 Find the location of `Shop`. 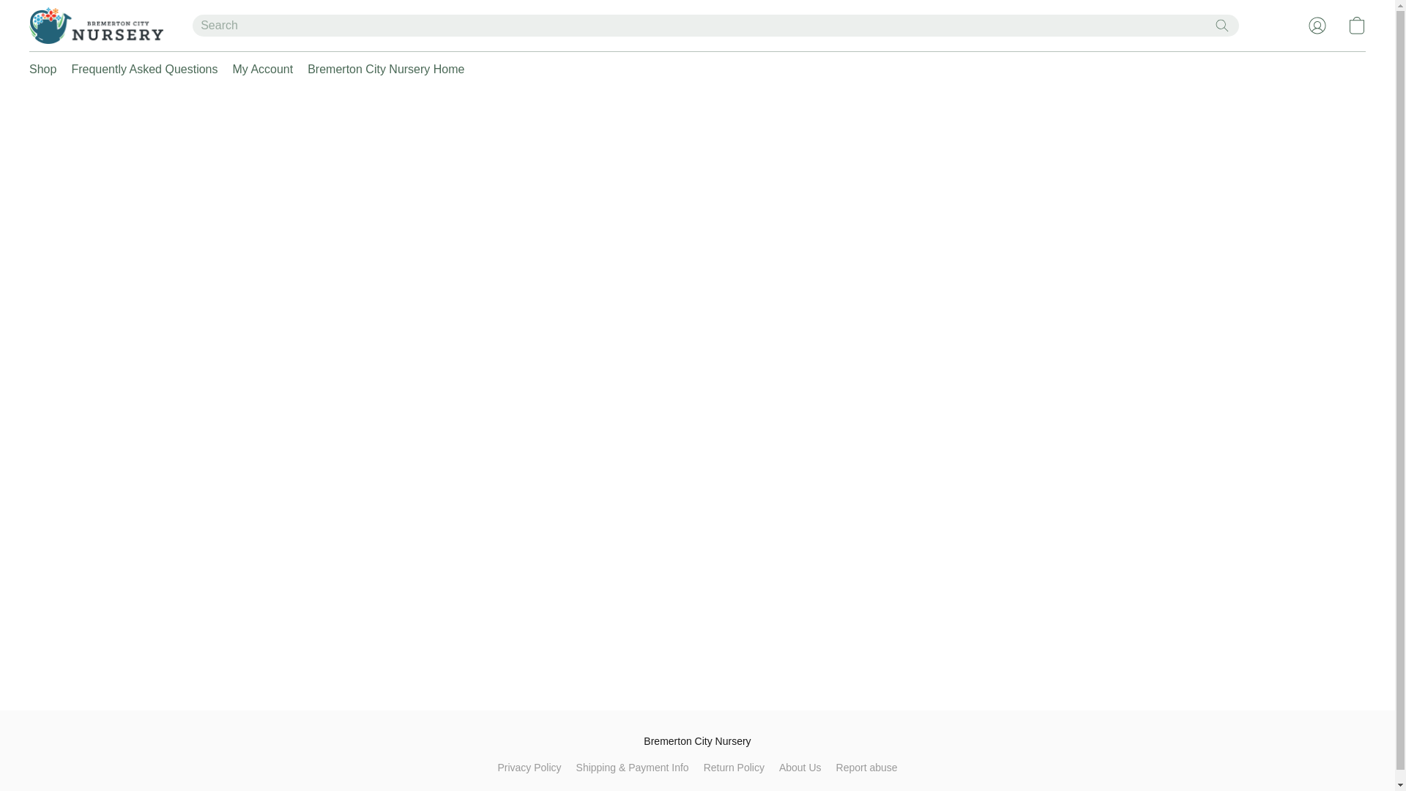

Shop is located at coordinates (46, 69).